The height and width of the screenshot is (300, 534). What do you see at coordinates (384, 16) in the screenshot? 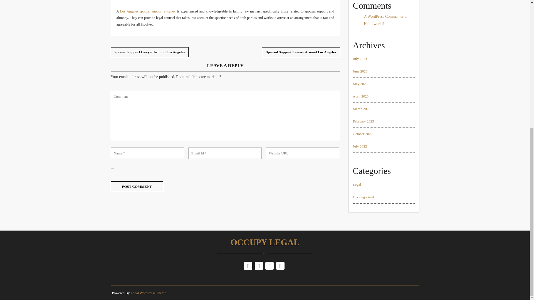
I see `A WordPress Commenter` at bounding box center [384, 16].